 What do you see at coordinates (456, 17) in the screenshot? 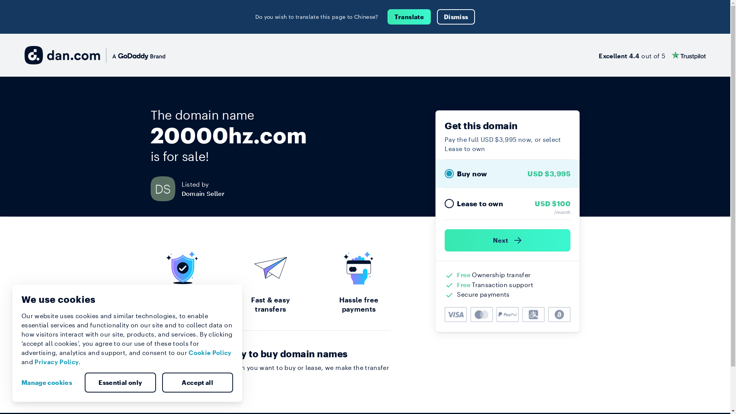
I see `Dismiss` at bounding box center [456, 17].